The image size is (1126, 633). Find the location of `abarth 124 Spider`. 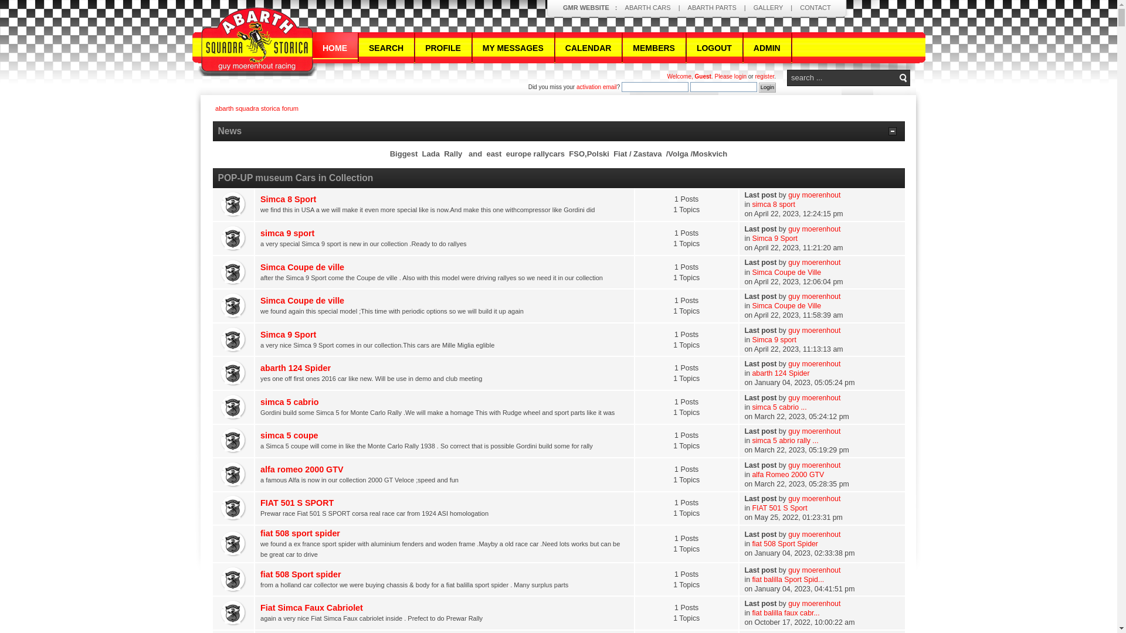

abarth 124 Spider is located at coordinates (296, 368).